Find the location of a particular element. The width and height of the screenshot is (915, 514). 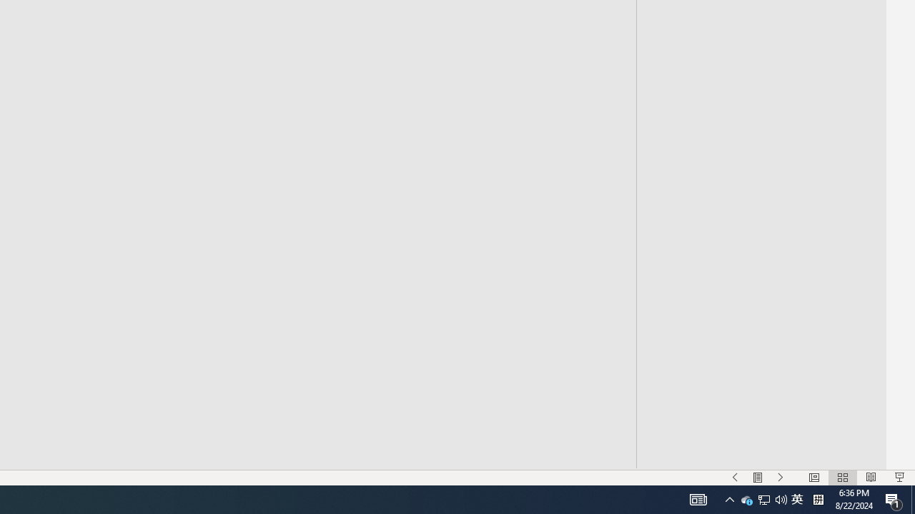

Slide Show Next On is located at coordinates (781, 477).